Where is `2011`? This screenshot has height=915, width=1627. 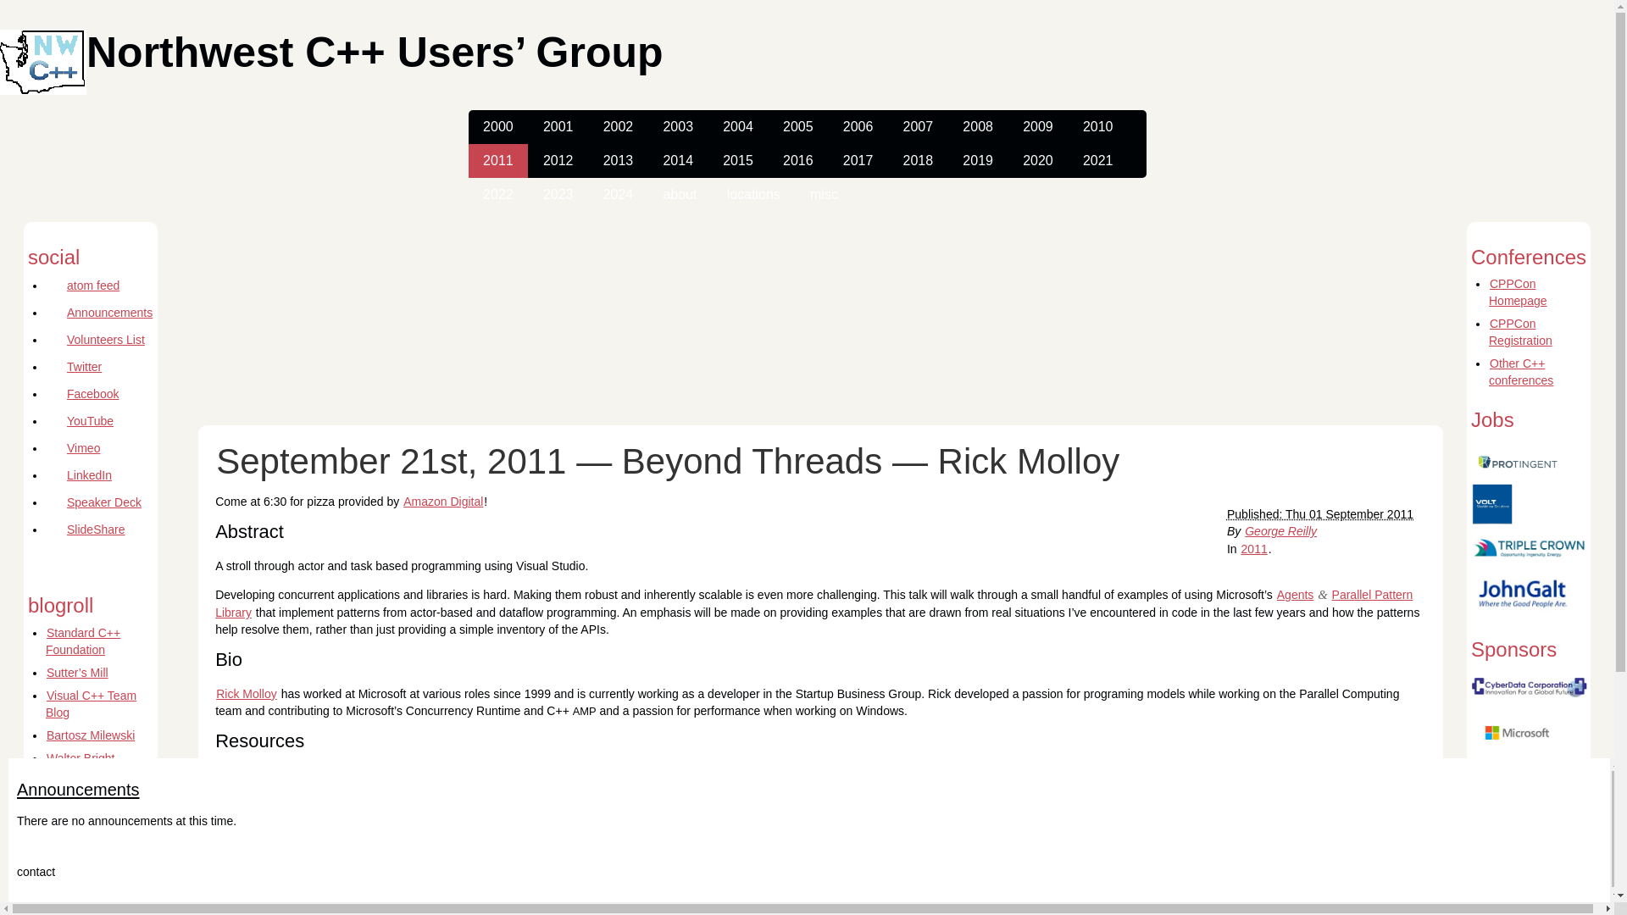
2011 is located at coordinates (497, 160).